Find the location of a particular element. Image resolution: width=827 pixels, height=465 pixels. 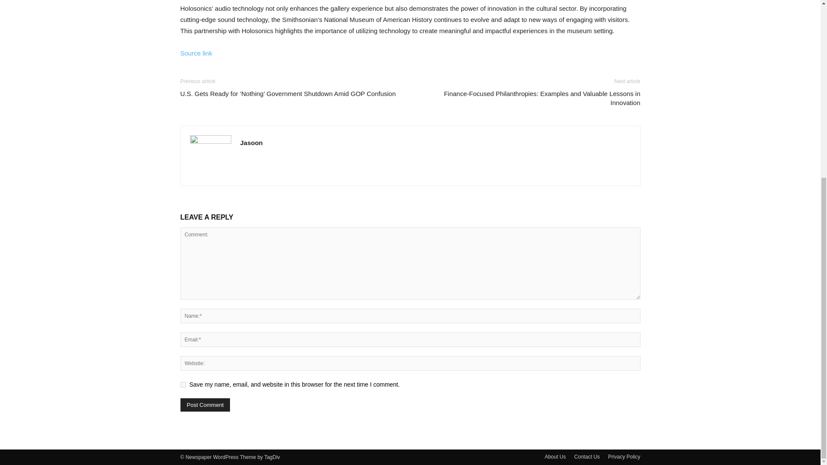

Privacy Policy is located at coordinates (624, 456).